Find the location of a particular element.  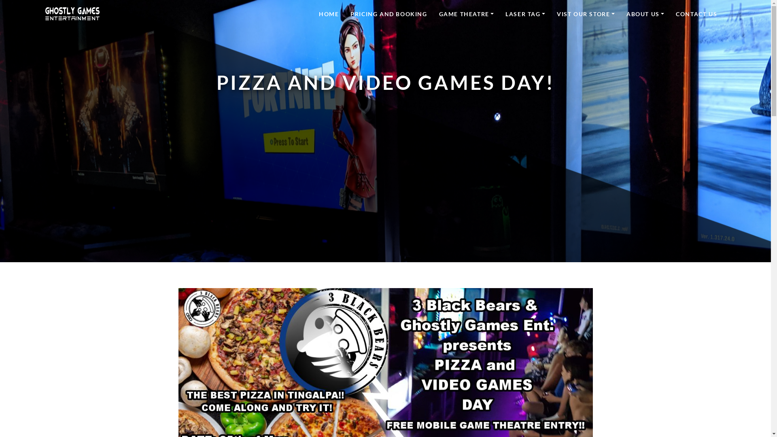

VIST OUR STORE is located at coordinates (586, 14).